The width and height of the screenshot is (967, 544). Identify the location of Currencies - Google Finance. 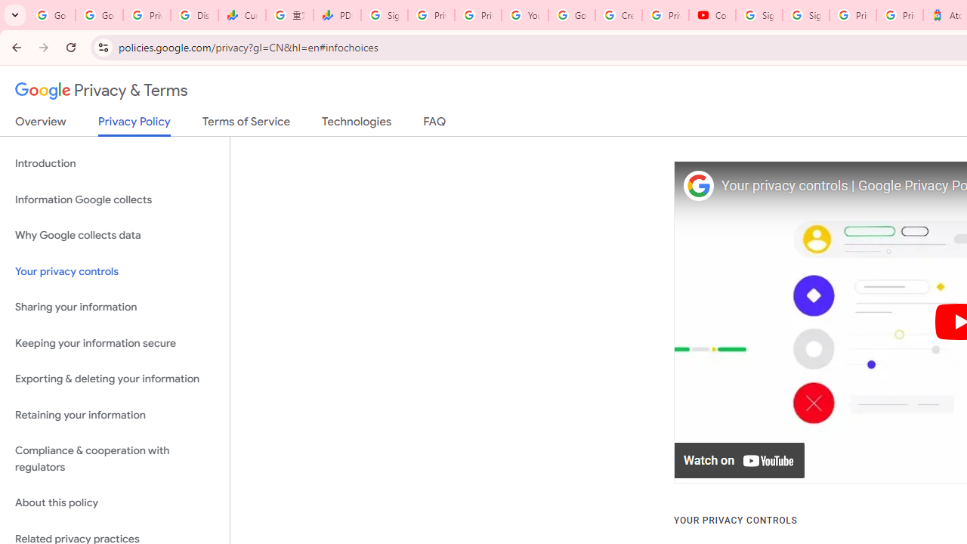
(242, 15).